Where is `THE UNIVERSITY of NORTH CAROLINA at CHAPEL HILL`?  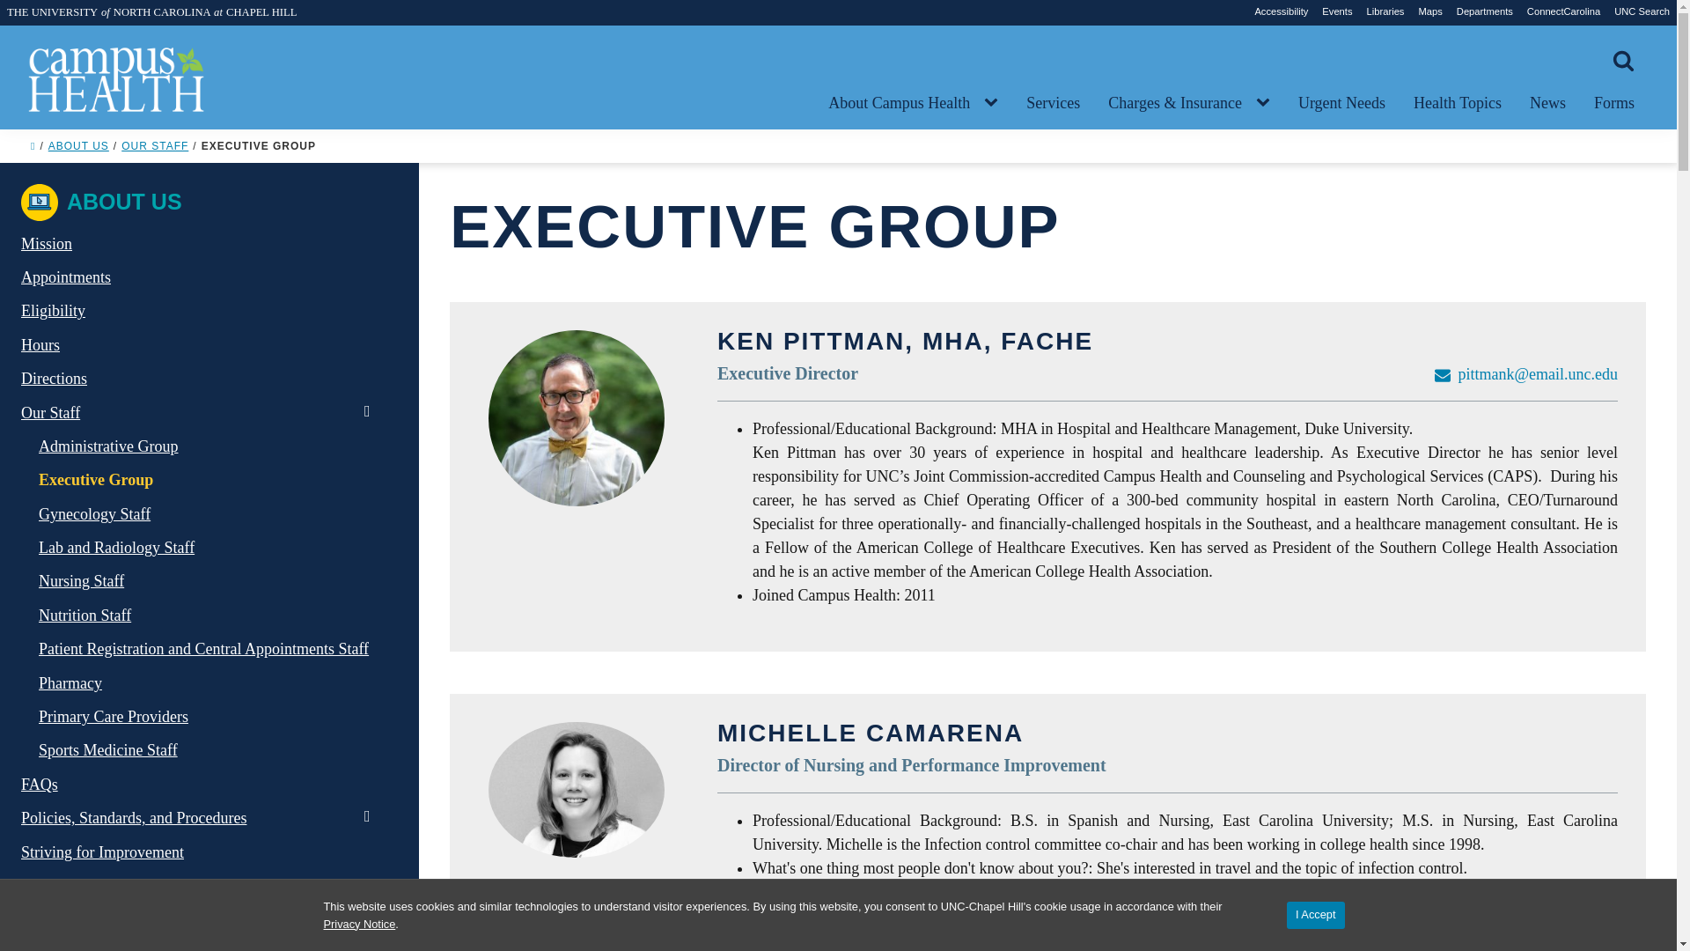 THE UNIVERSITY of NORTH CAROLINA at CHAPEL HILL is located at coordinates (151, 11).